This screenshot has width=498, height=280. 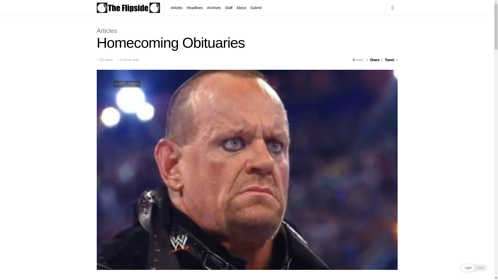 What do you see at coordinates (178, 8) in the screenshot?
I see `Articles` at bounding box center [178, 8].